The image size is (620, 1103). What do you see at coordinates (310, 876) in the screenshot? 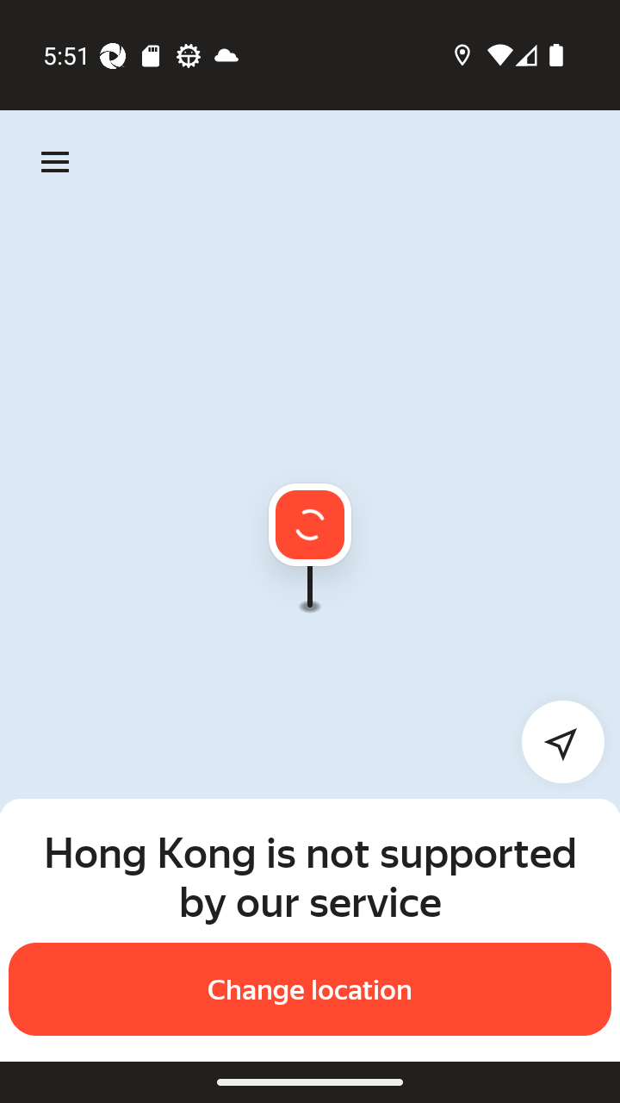
I see `Hong Kong is not supported by our service` at bounding box center [310, 876].